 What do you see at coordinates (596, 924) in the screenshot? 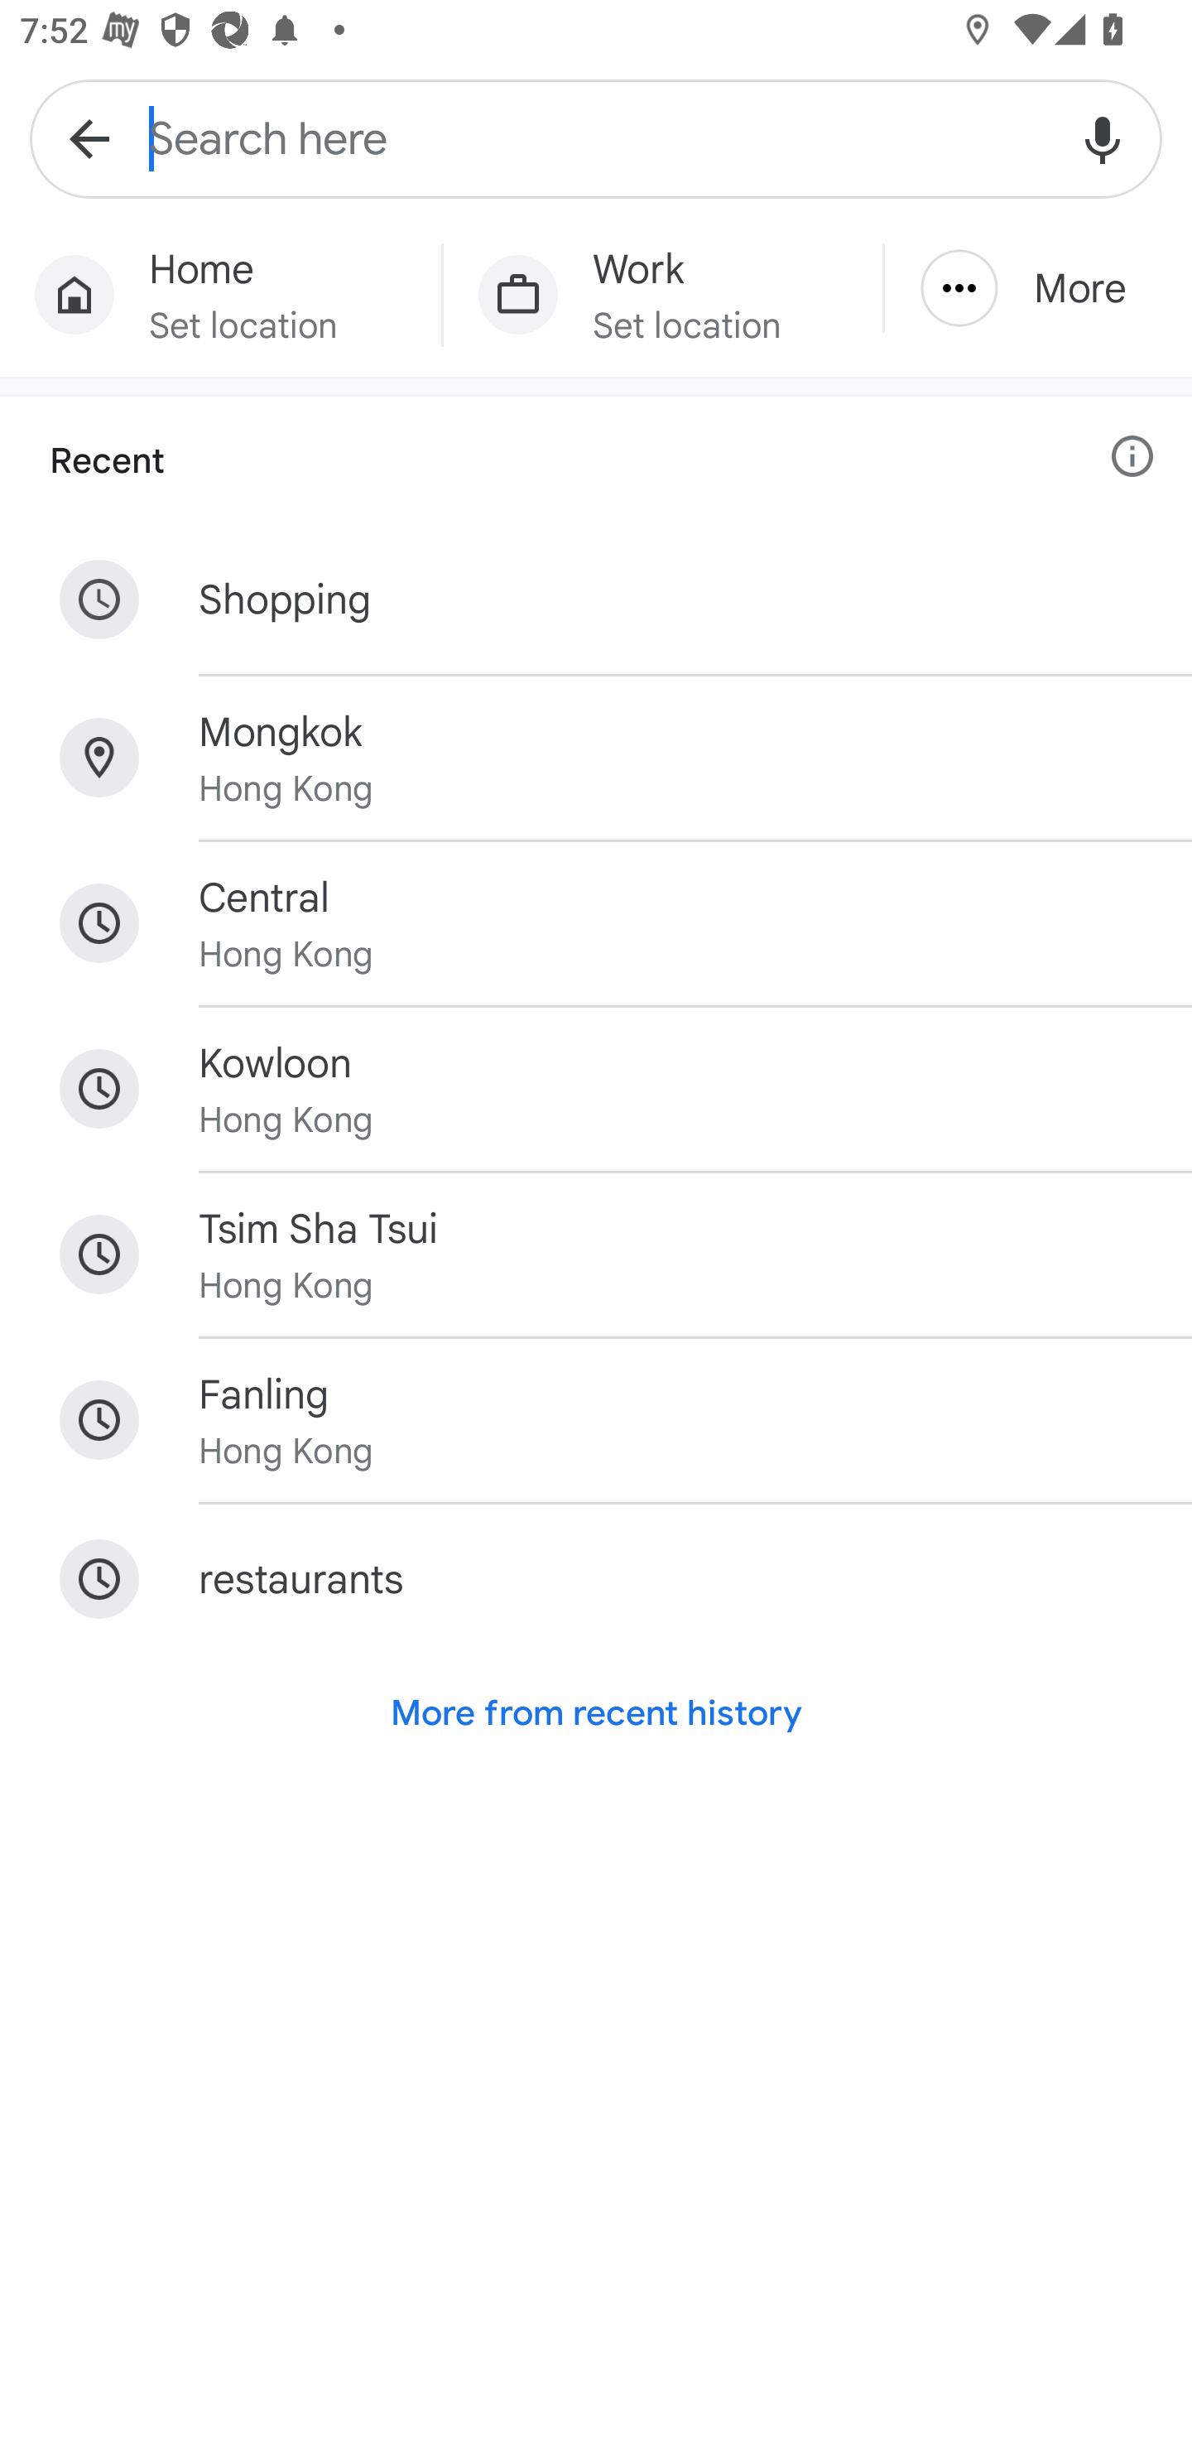
I see `Central Hong Kong` at bounding box center [596, 924].